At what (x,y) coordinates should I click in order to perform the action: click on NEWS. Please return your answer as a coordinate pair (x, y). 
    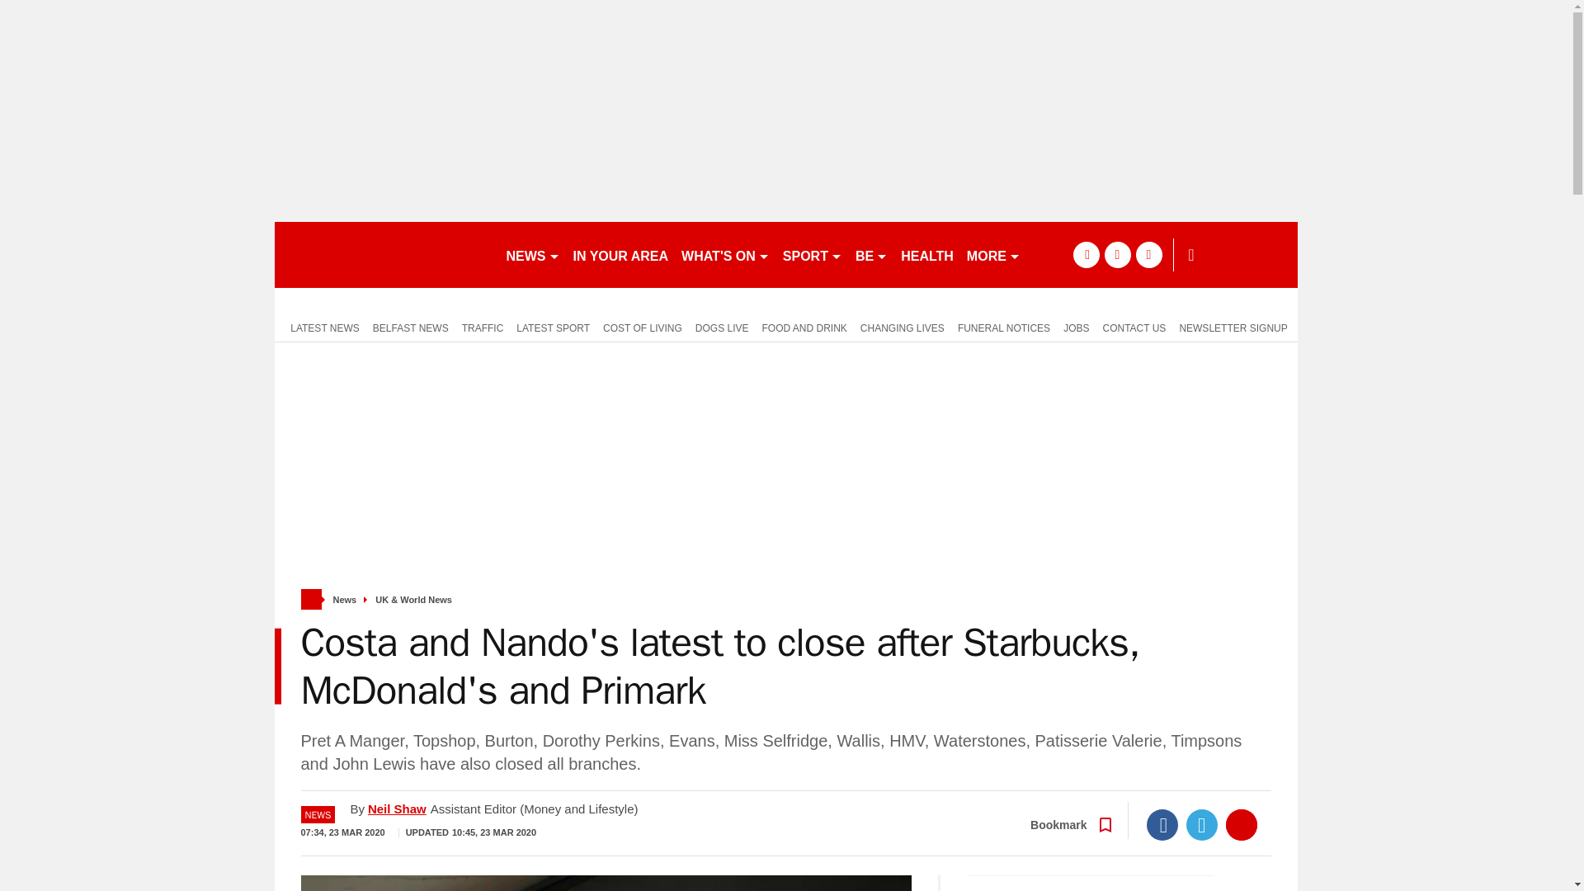
    Looking at the image, I should click on (533, 254).